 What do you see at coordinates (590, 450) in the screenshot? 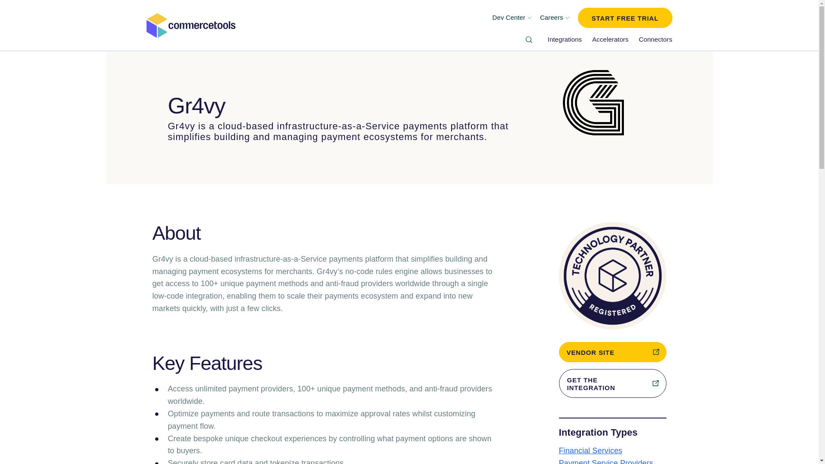
I see `Financial Services` at bounding box center [590, 450].